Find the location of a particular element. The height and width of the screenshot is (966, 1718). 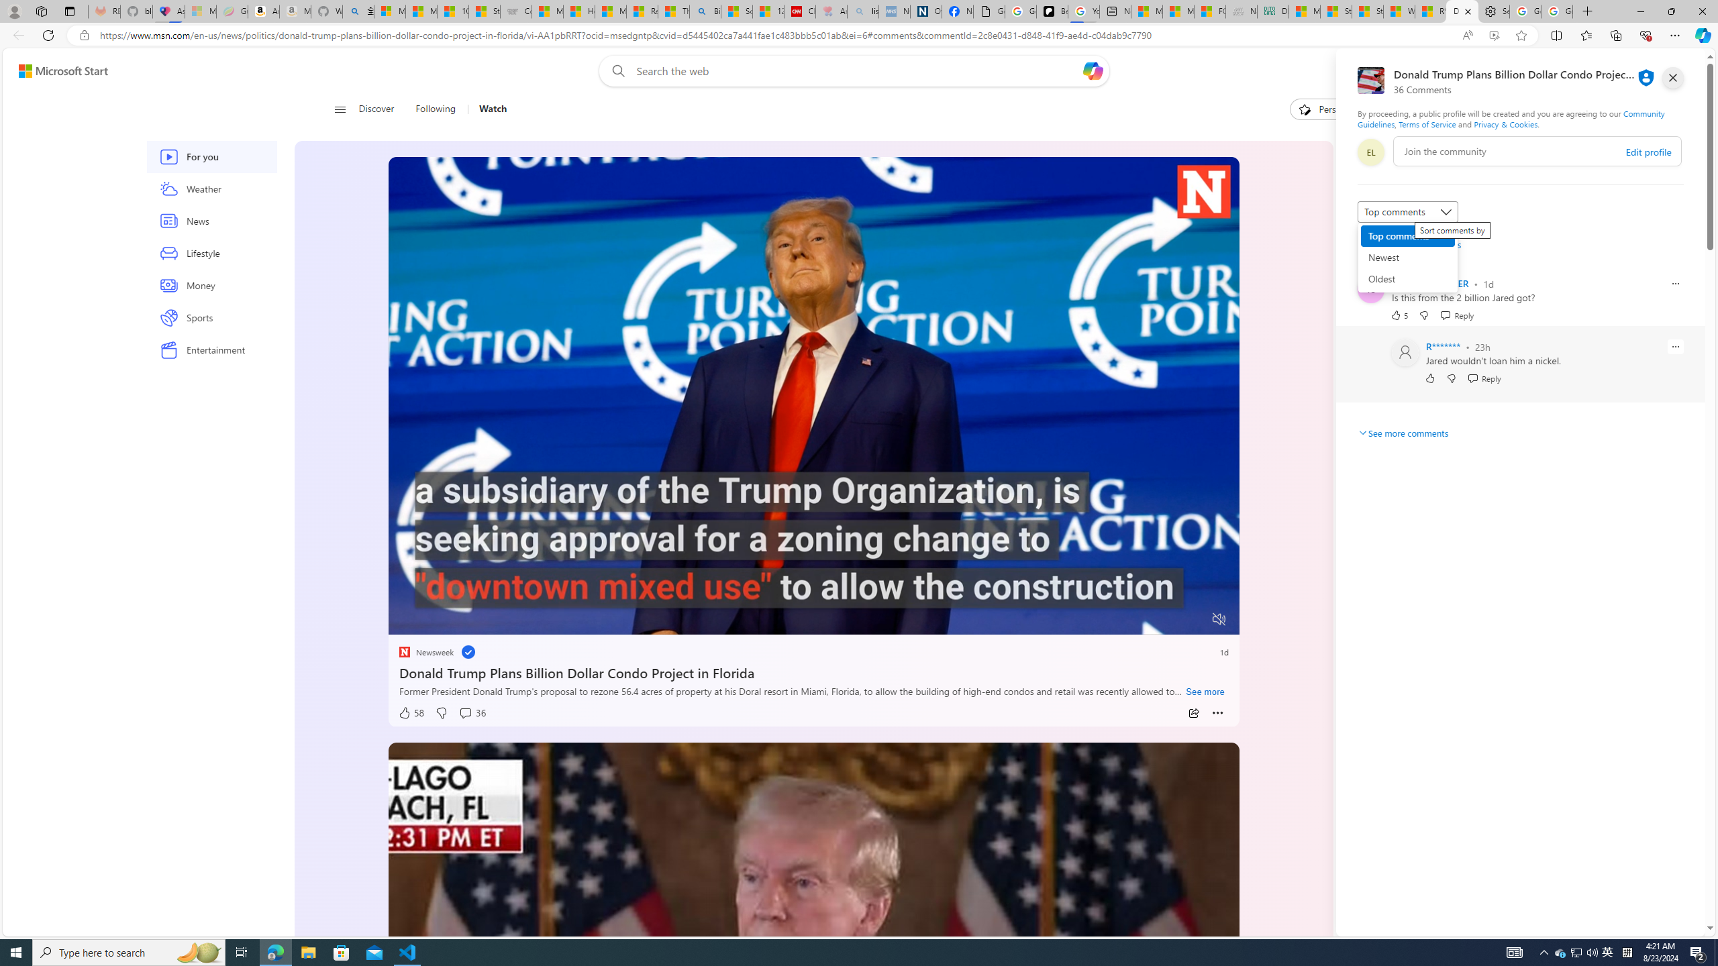

NCL Adult Asthma Inhaler Choice Guideline - Sleeping is located at coordinates (894, 11).